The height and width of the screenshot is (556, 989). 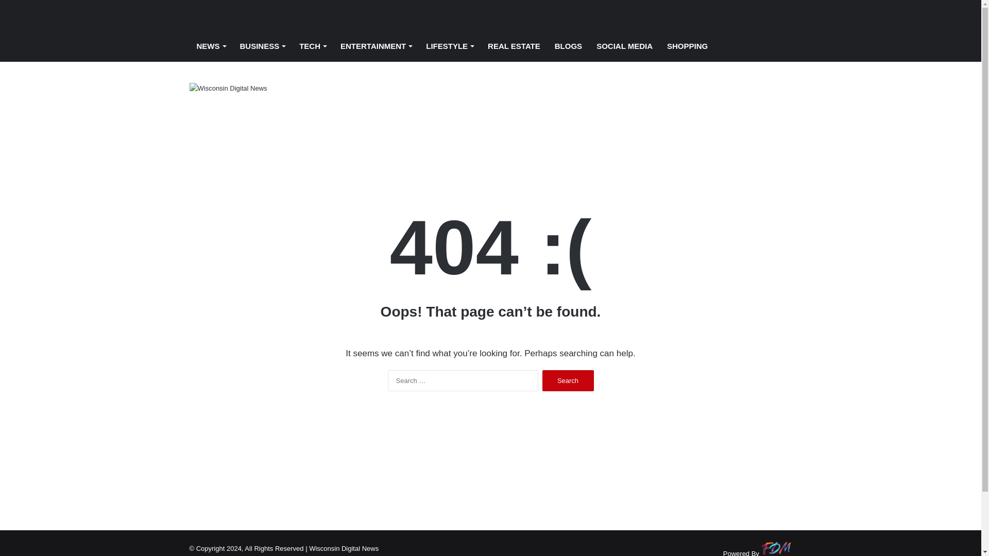 What do you see at coordinates (312, 46) in the screenshot?
I see `TECH` at bounding box center [312, 46].